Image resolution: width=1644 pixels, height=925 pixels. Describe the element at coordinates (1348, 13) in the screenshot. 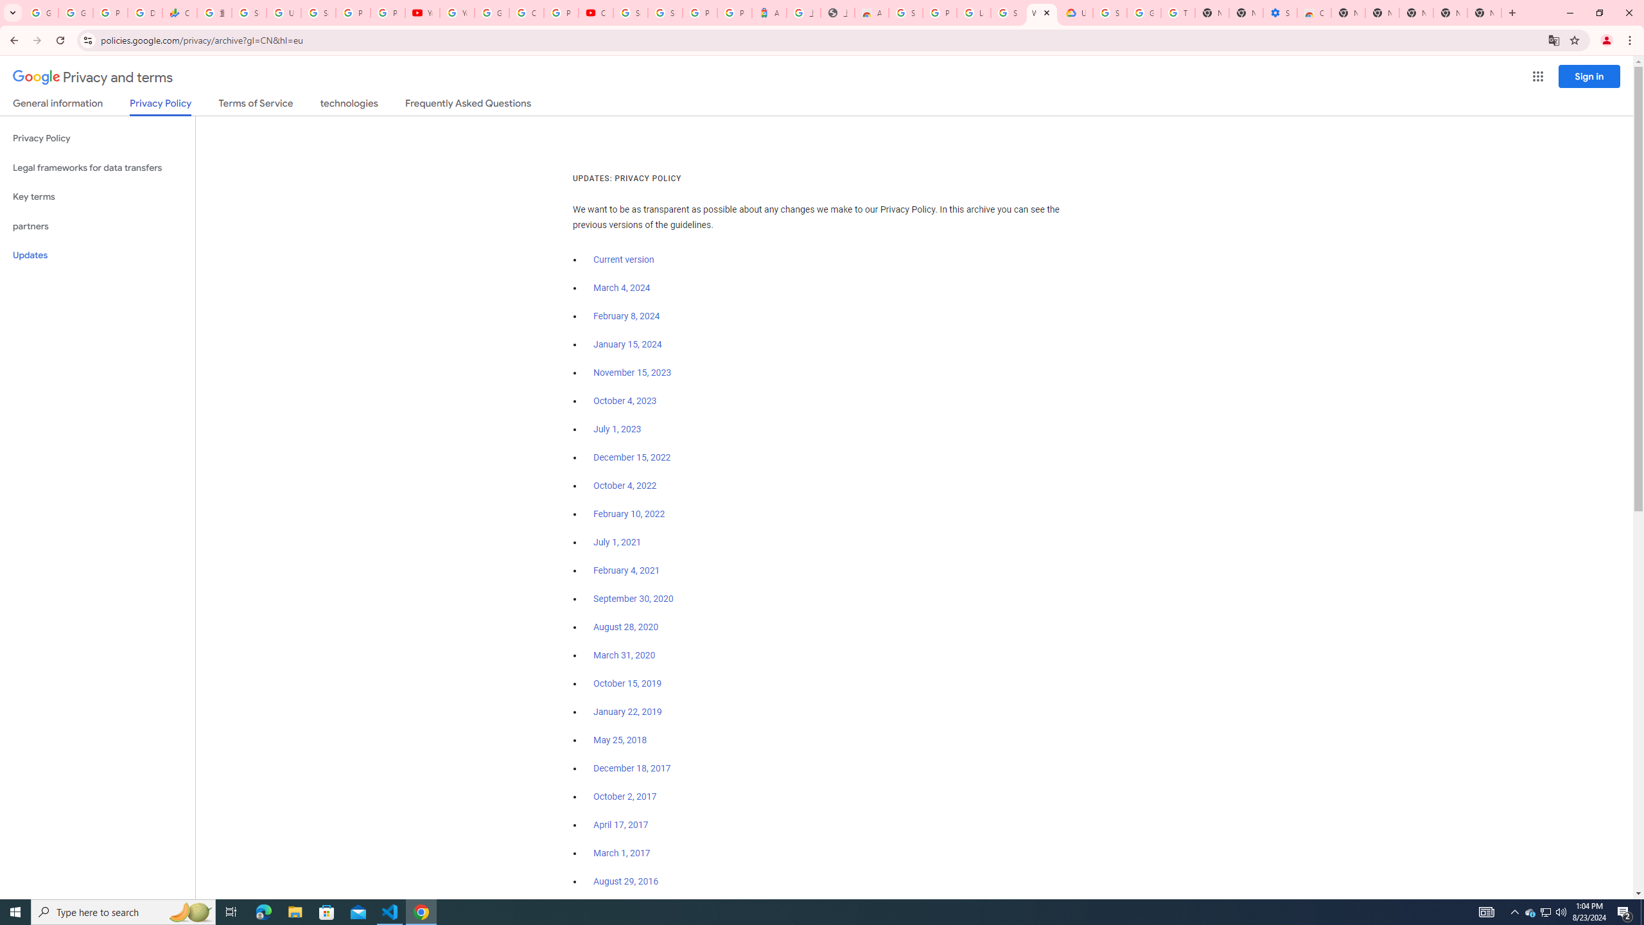

I see `New Tab` at that location.